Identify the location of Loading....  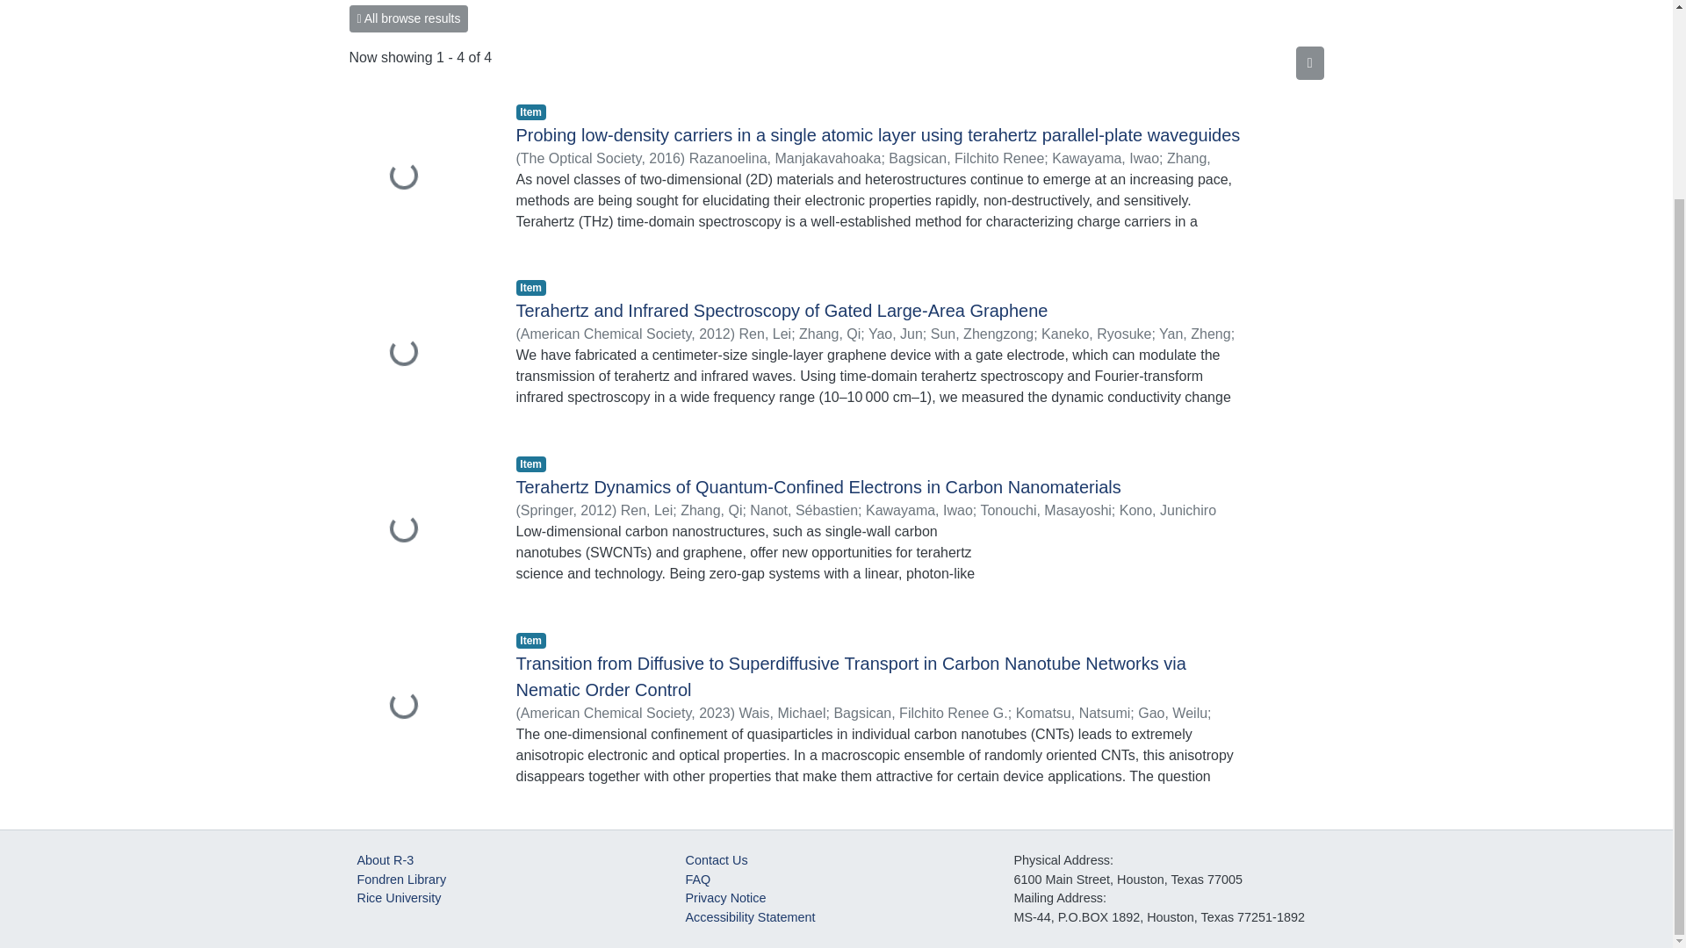
(420, 530).